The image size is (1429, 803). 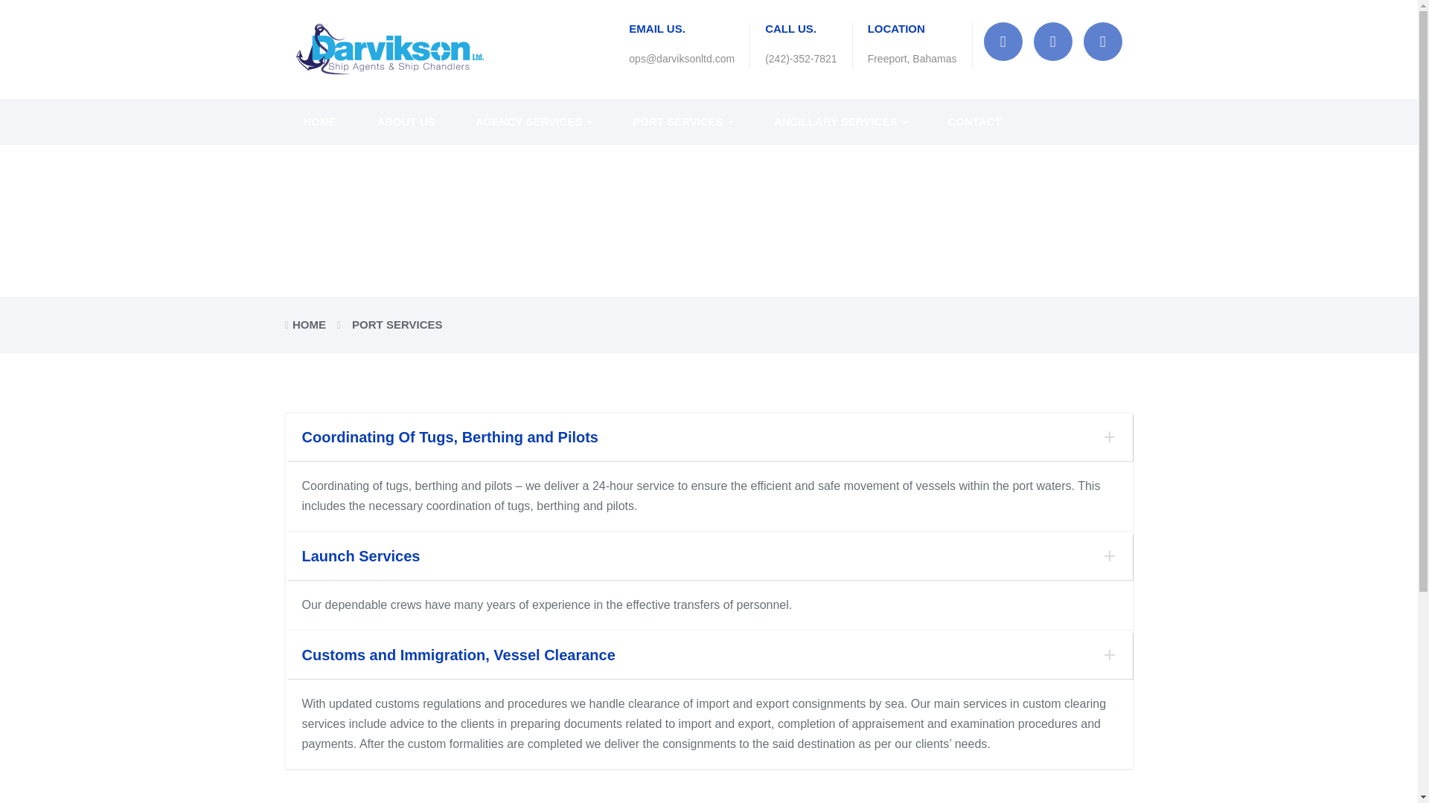 I want to click on Agency Services, so click(x=534, y=122).